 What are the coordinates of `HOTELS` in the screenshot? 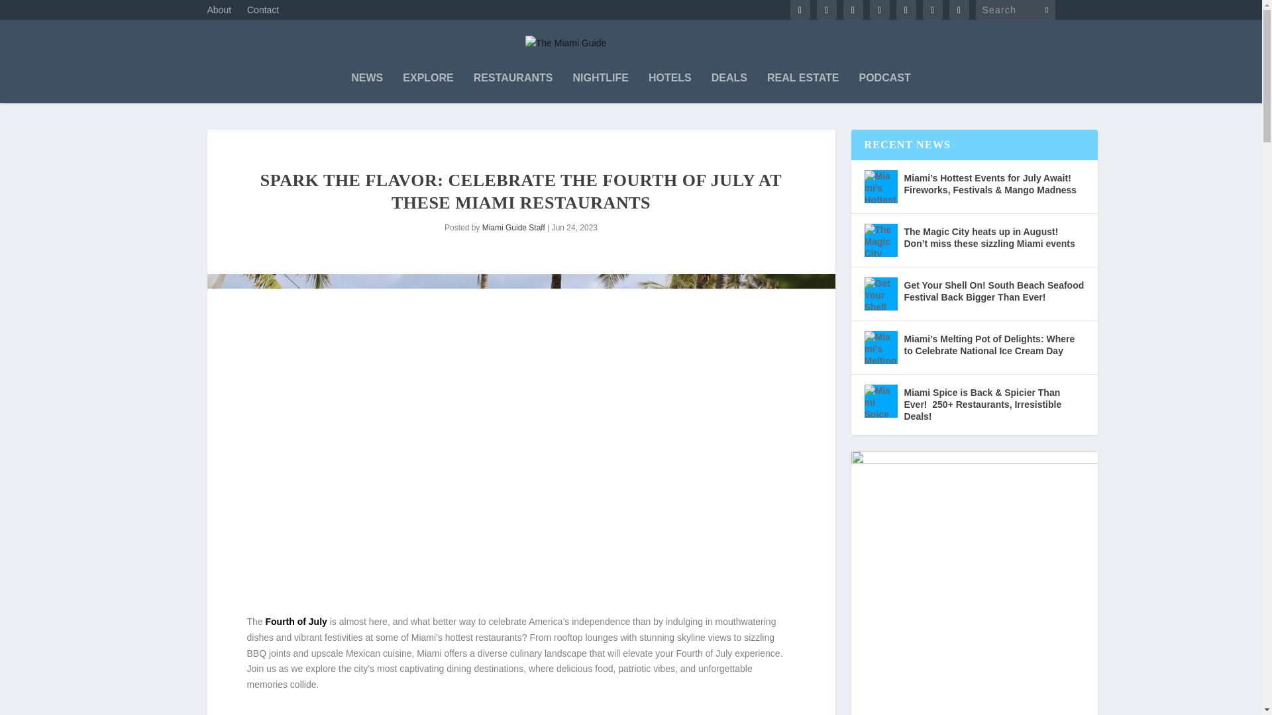 It's located at (670, 87).